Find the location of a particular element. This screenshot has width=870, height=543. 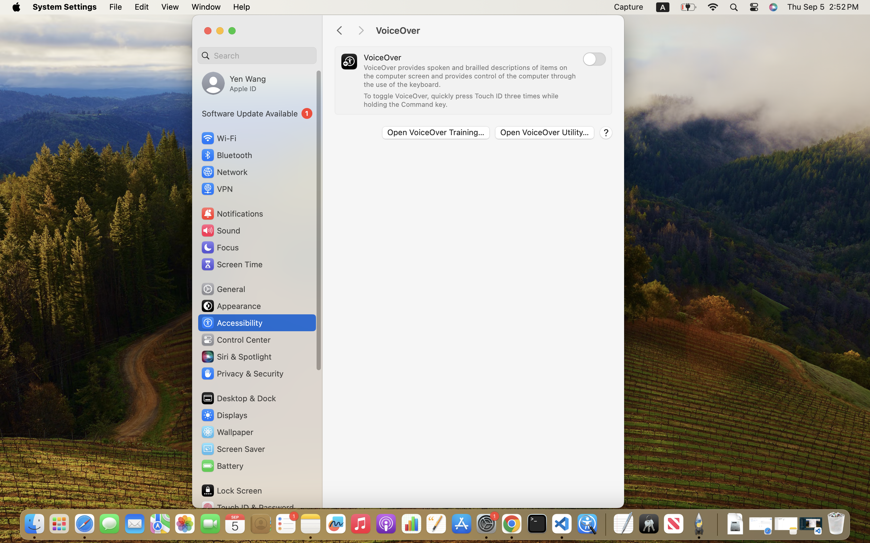

Sound is located at coordinates (221, 230).